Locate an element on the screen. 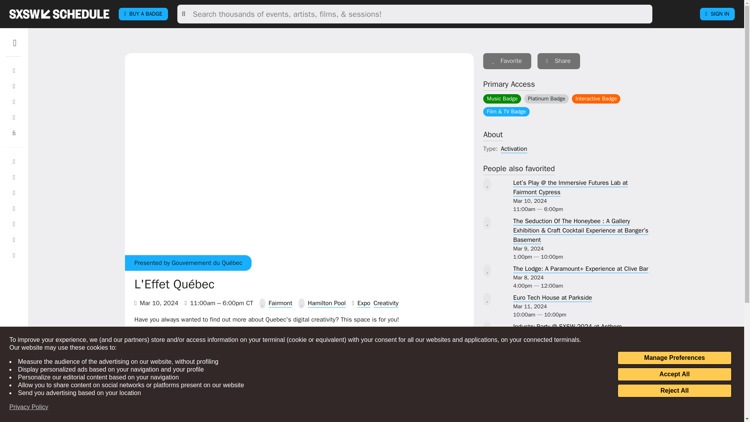 The image size is (750, 422). Sign In to add to your favorites. is located at coordinates (507, 61).